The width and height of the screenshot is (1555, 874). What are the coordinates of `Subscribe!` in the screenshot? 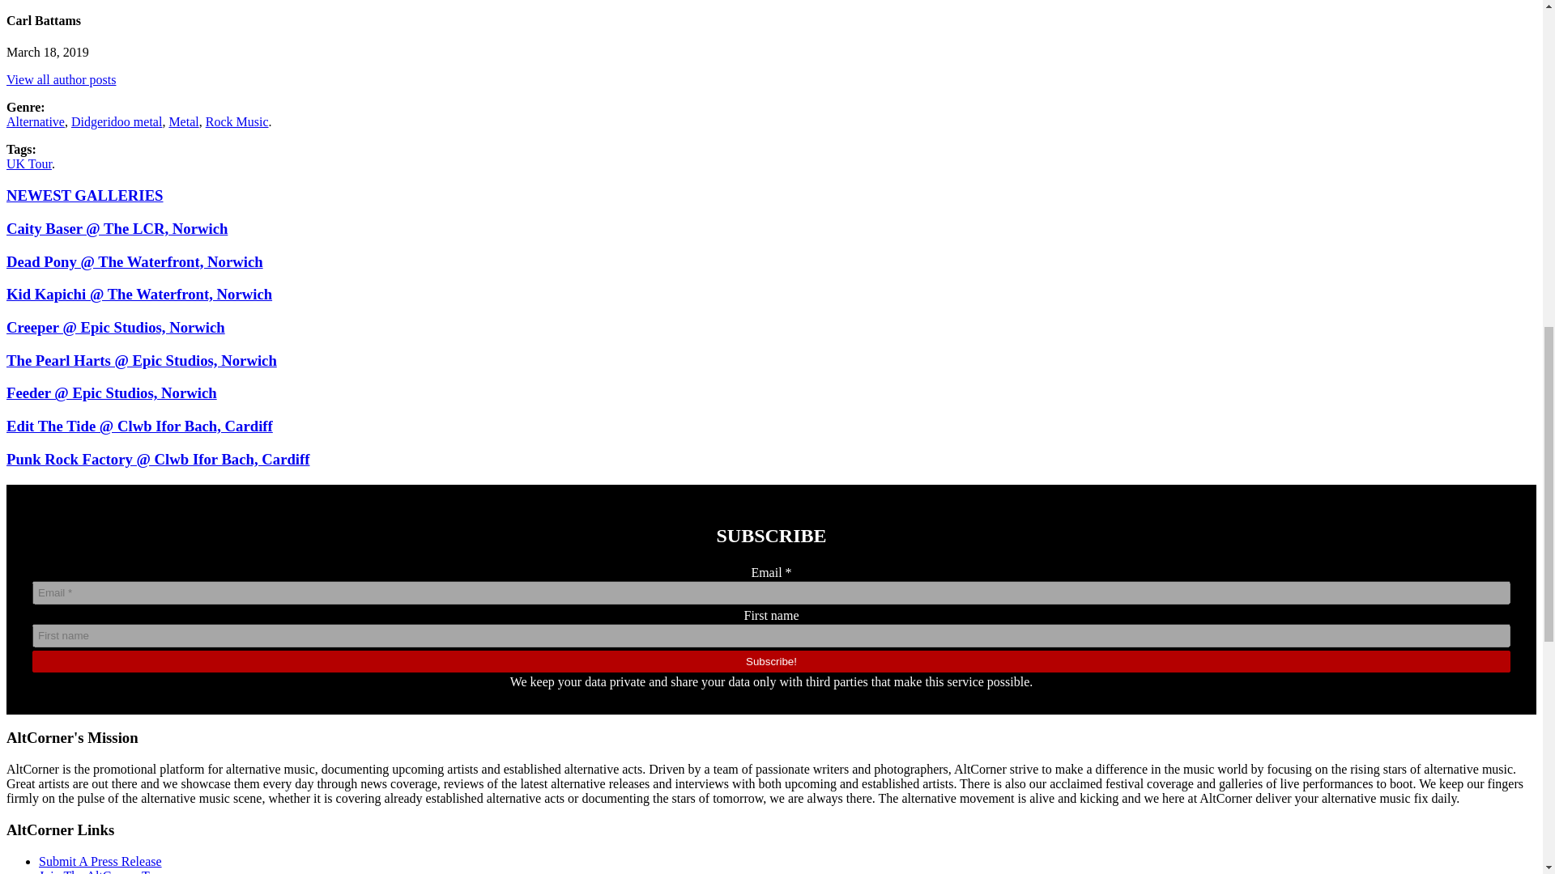 It's located at (771, 660).